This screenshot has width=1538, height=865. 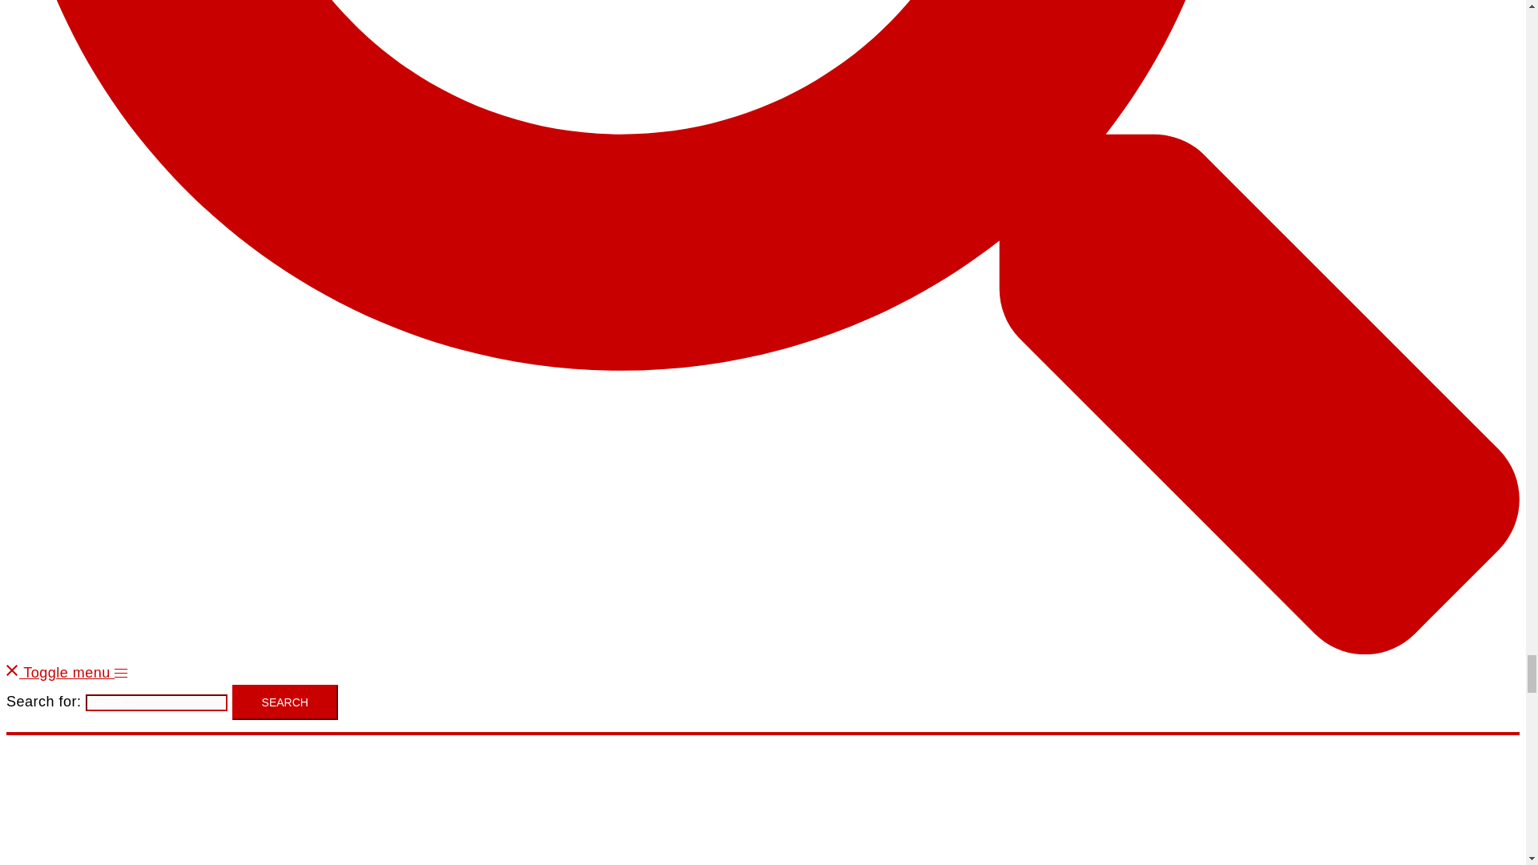 What do you see at coordinates (285, 702) in the screenshot?
I see `Search` at bounding box center [285, 702].